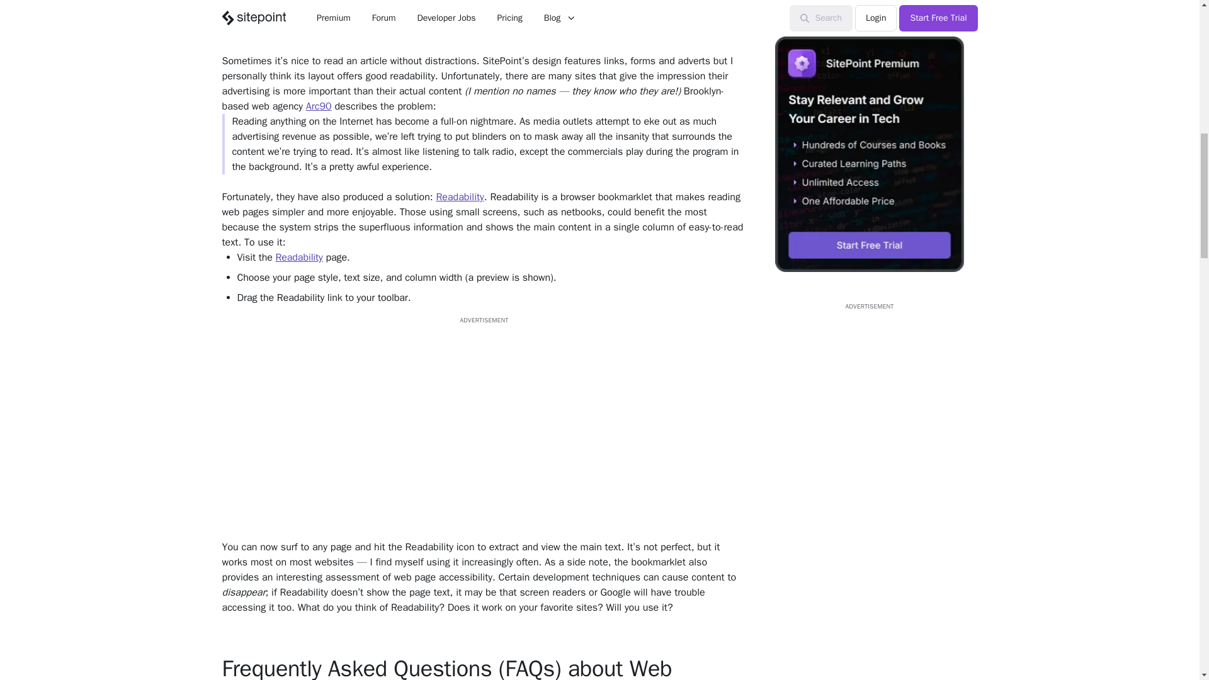  I want to click on Arc90, so click(319, 106).